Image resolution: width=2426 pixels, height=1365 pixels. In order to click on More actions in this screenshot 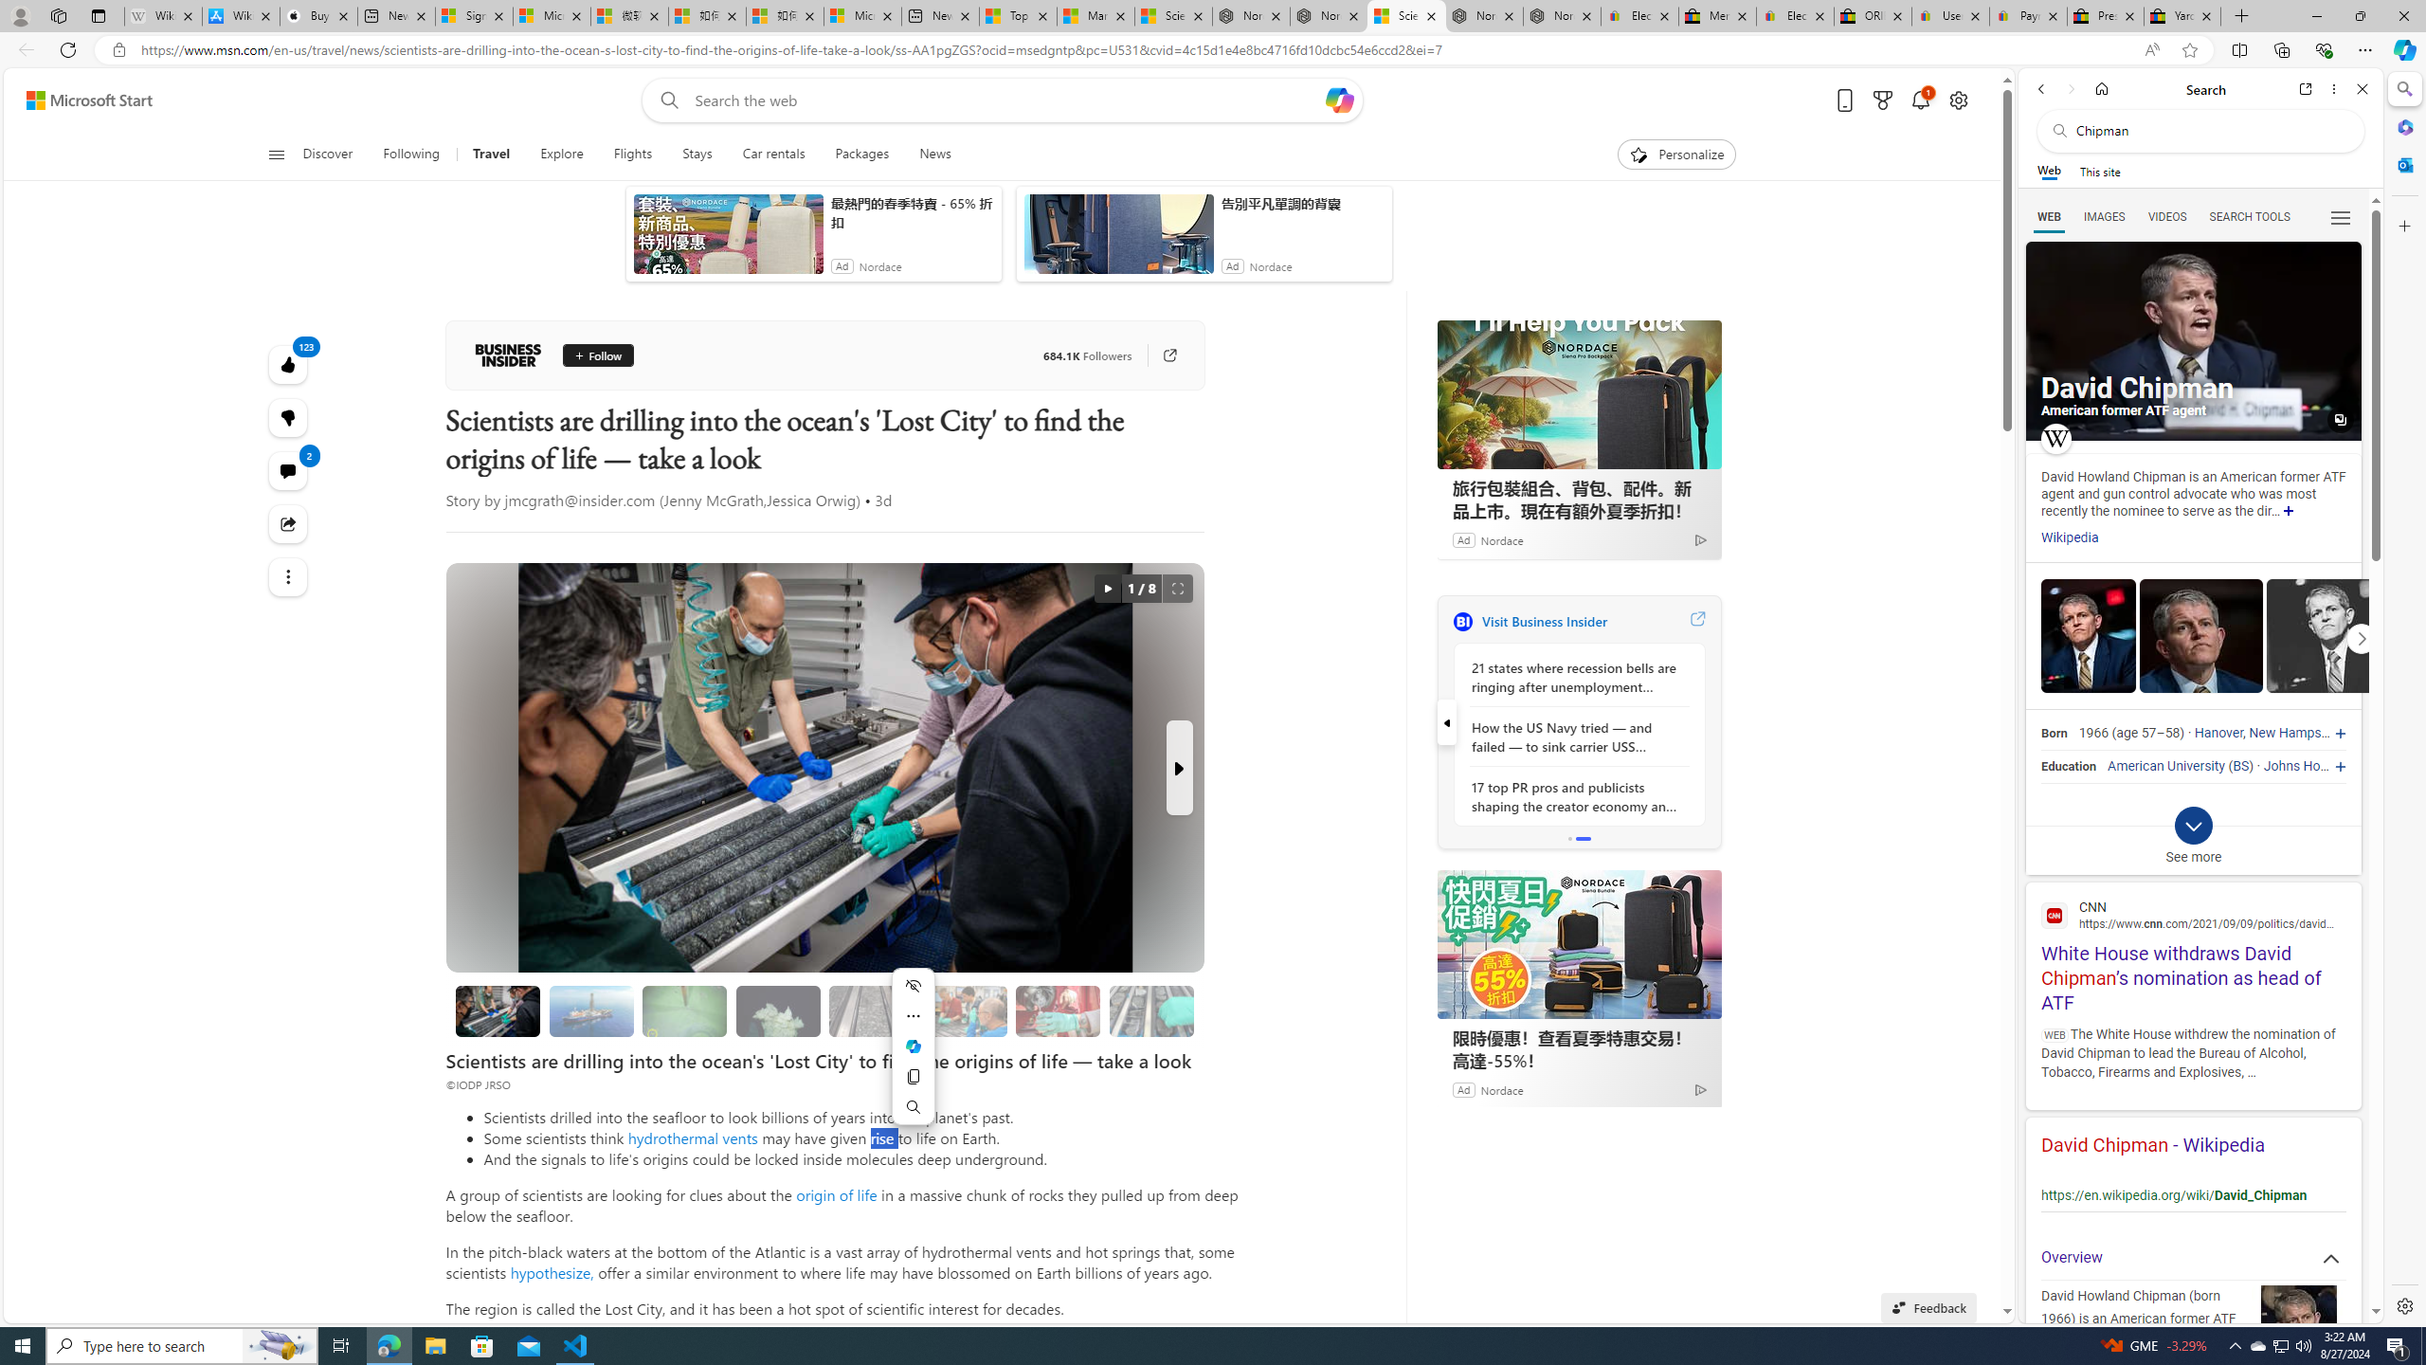, I will do `click(914, 1016)`.